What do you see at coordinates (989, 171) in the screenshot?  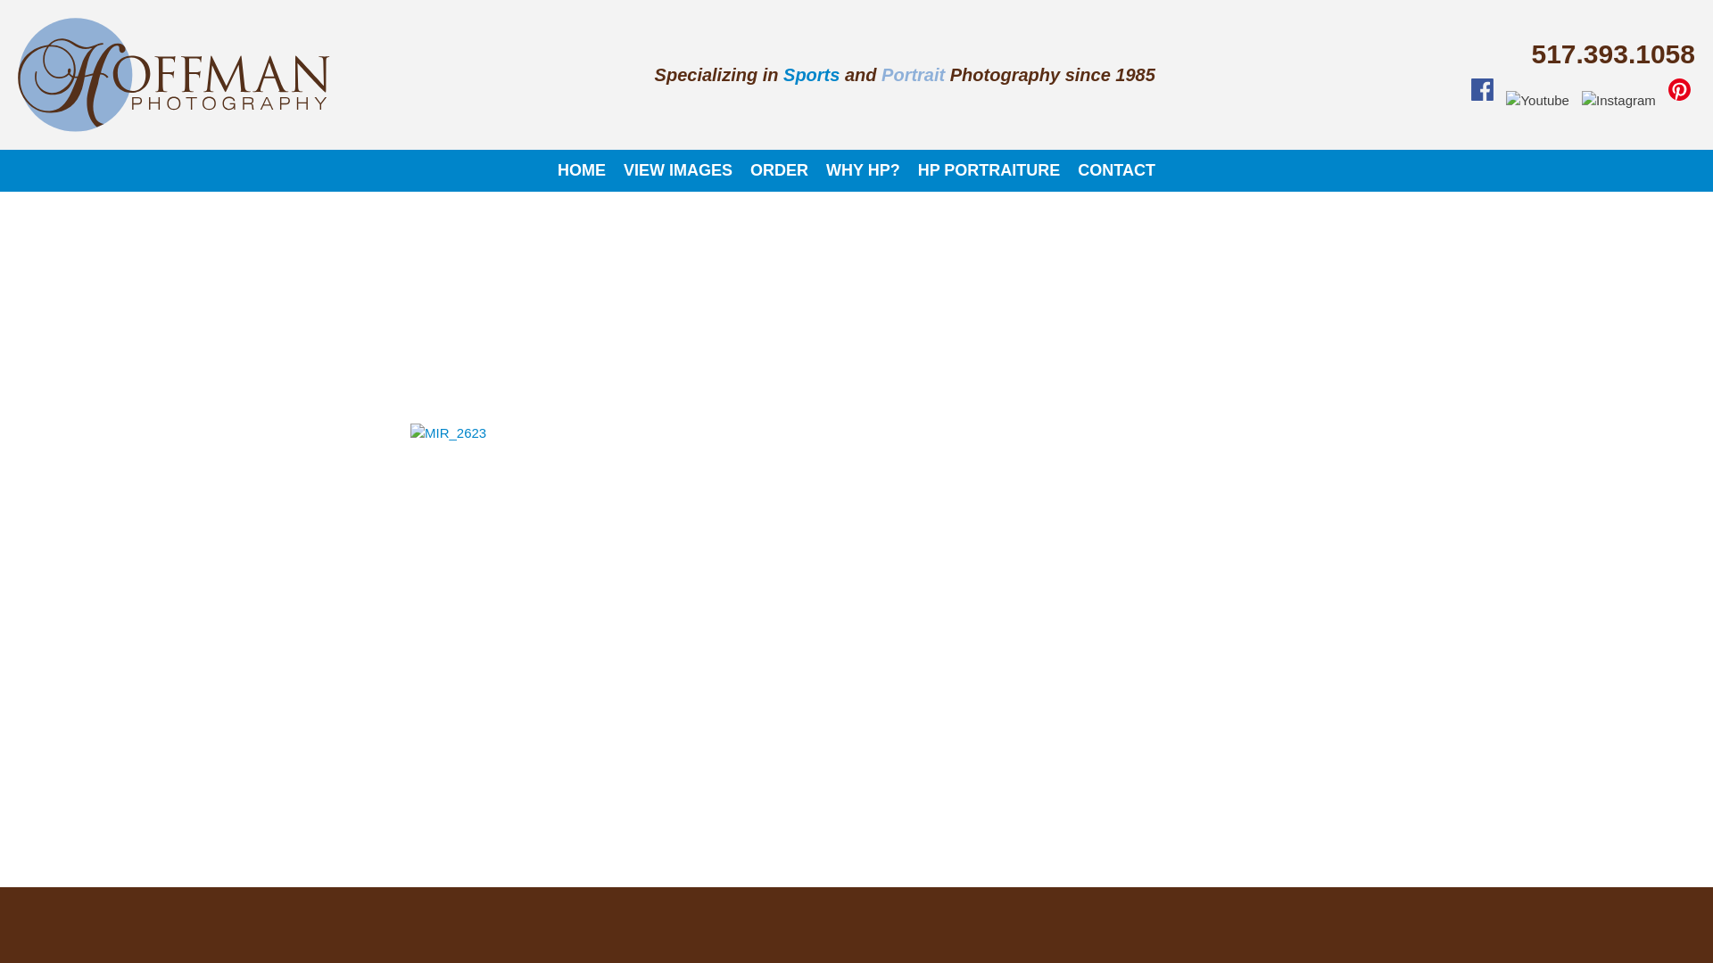 I see `HP PORTRAITURE` at bounding box center [989, 171].